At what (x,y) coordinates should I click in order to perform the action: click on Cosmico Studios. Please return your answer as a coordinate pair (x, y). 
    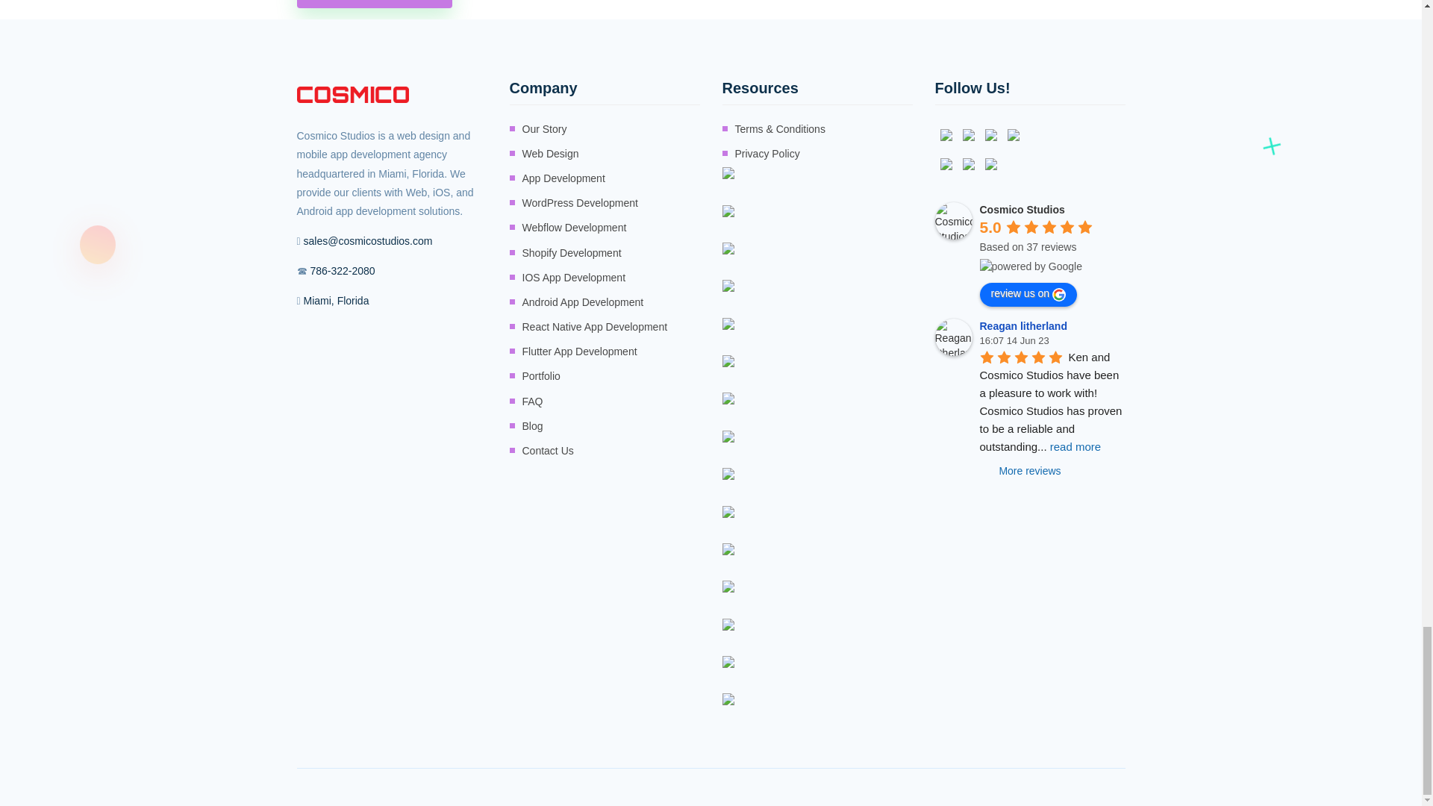
    Looking at the image, I should click on (952, 221).